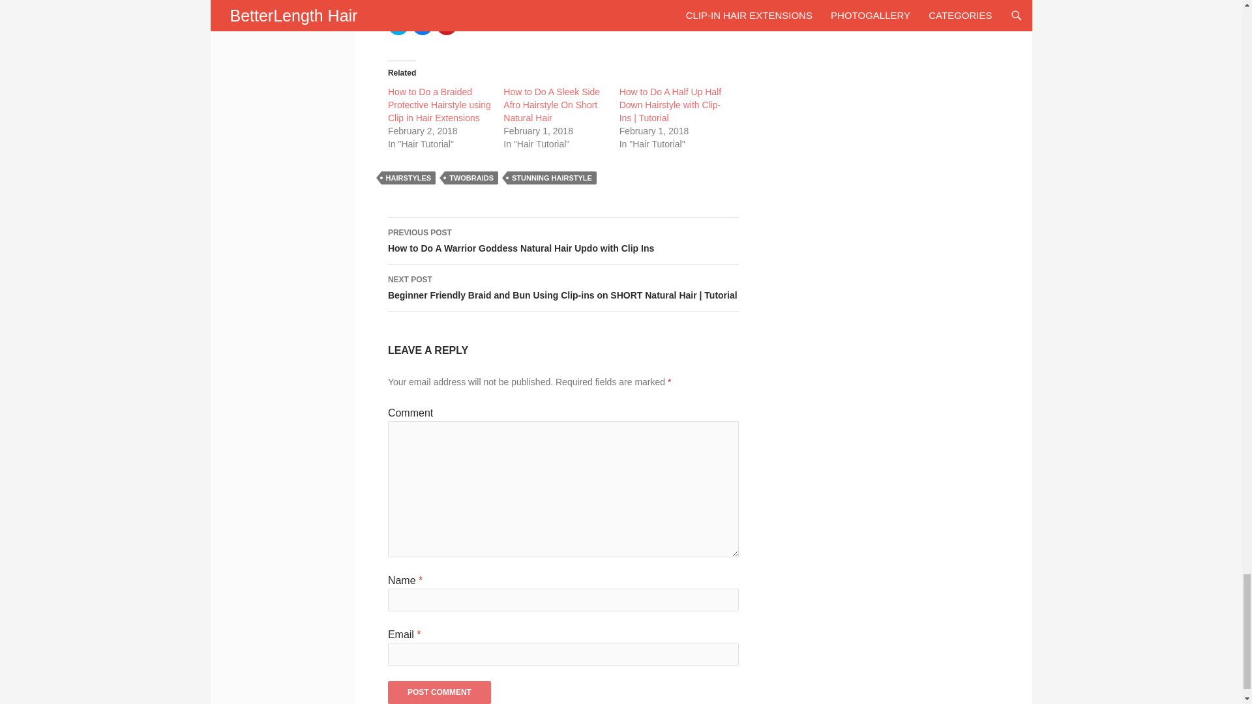 The width and height of the screenshot is (1252, 704). Describe the element at coordinates (552, 177) in the screenshot. I see `STUNNING HAIRSTYLE` at that location.